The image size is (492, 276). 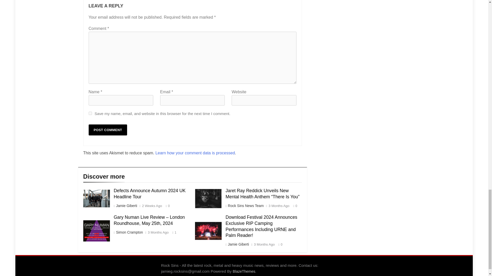 I want to click on Learn how your comment data is processed, so click(x=195, y=153).